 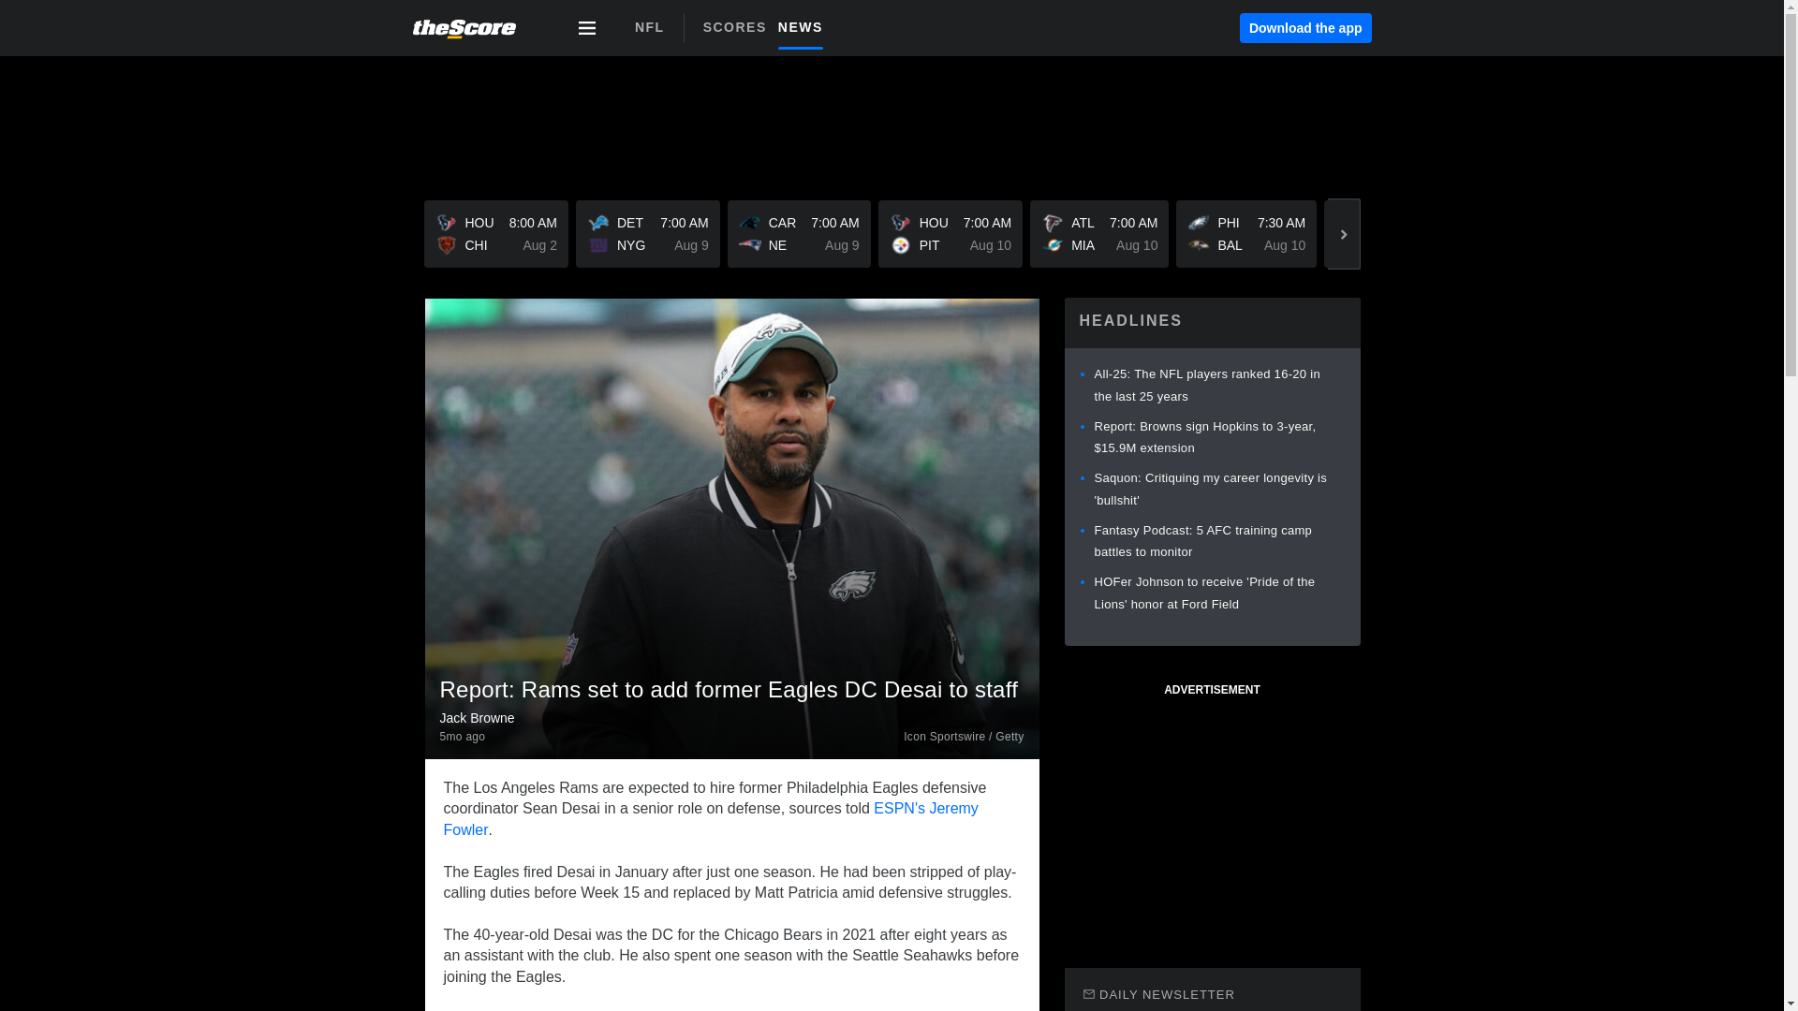 I want to click on NEWS, so click(x=891, y=116).